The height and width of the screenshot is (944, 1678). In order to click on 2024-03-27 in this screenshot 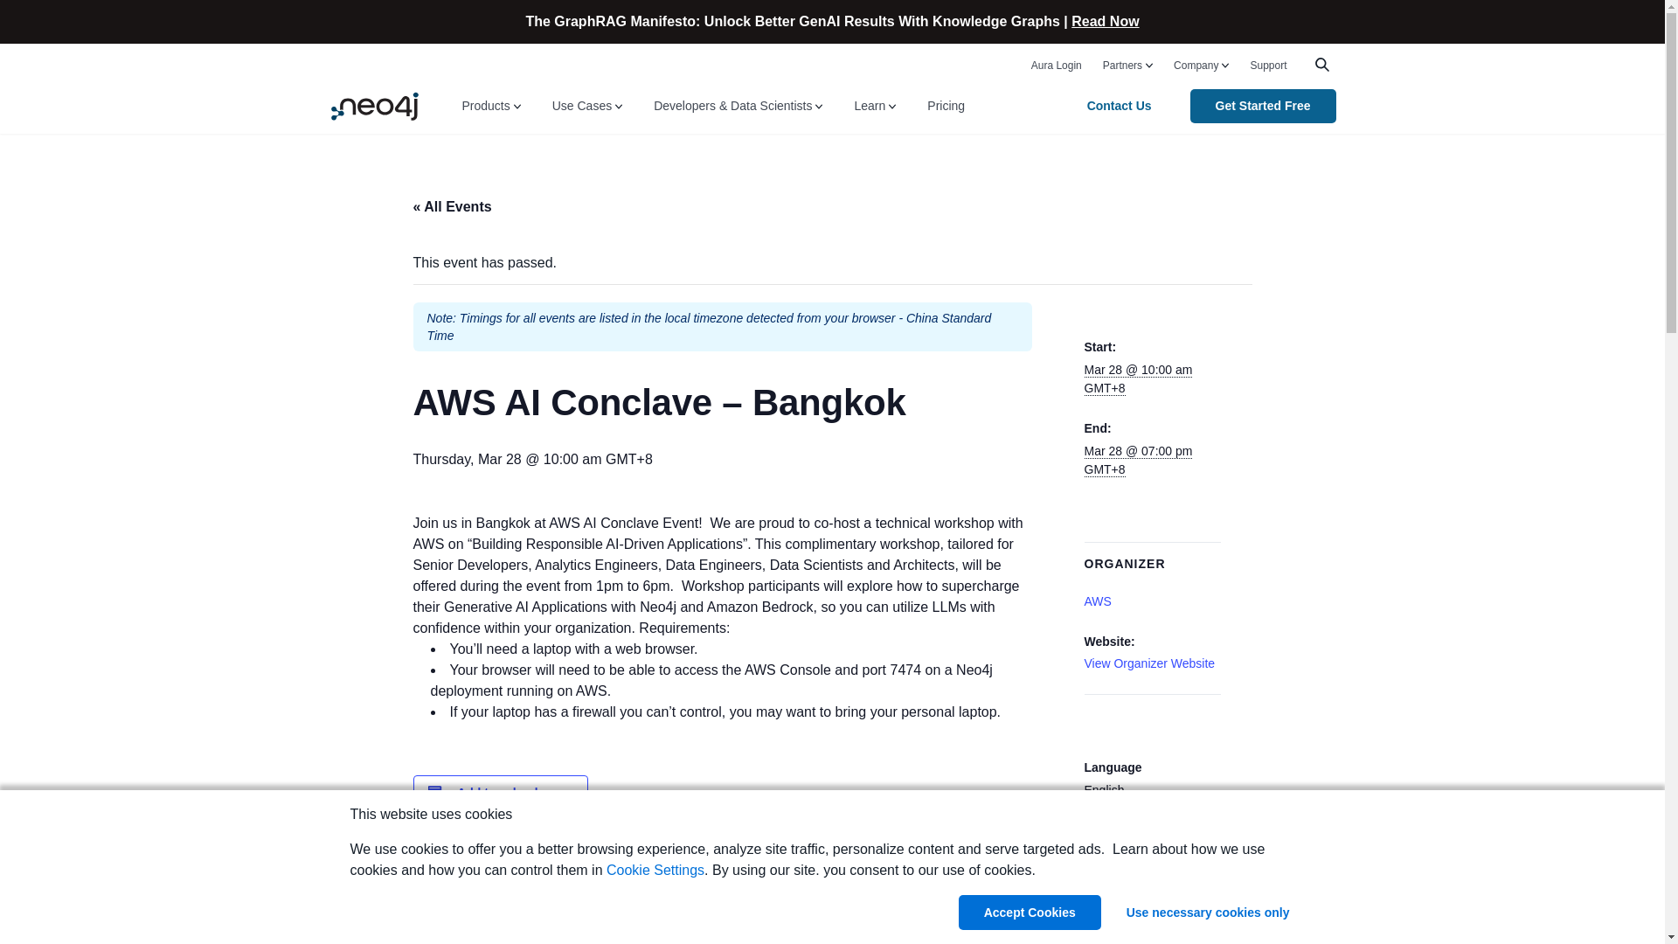, I will do `click(1138, 378)`.